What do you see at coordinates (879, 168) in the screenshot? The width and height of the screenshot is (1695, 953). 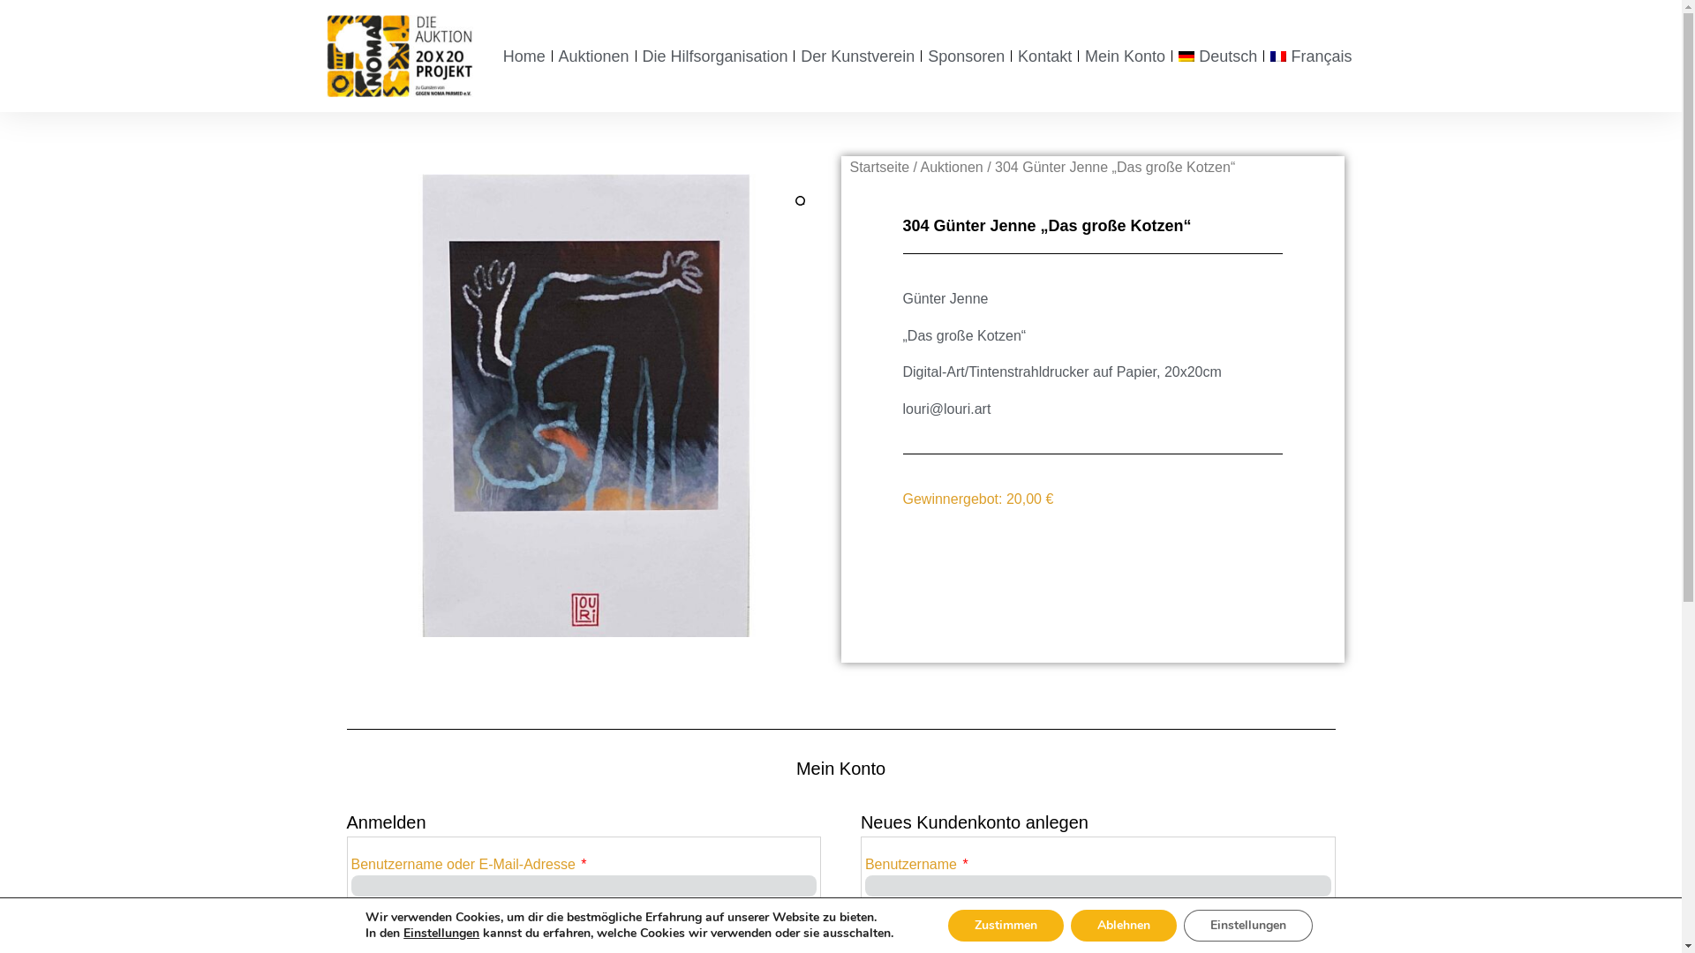 I see `Startseite` at bounding box center [879, 168].